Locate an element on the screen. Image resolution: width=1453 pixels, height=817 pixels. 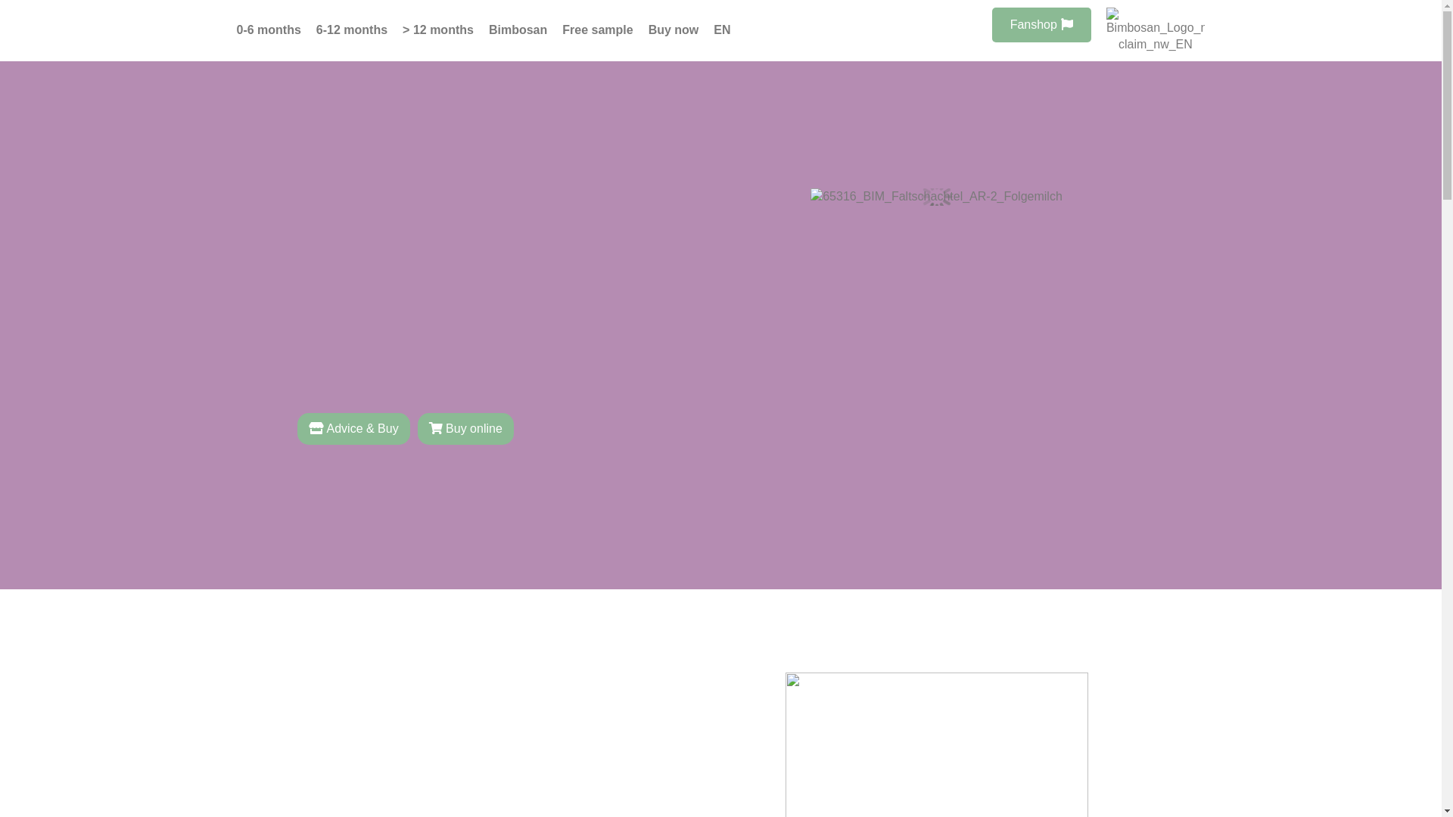
Buy online is located at coordinates (466, 429).